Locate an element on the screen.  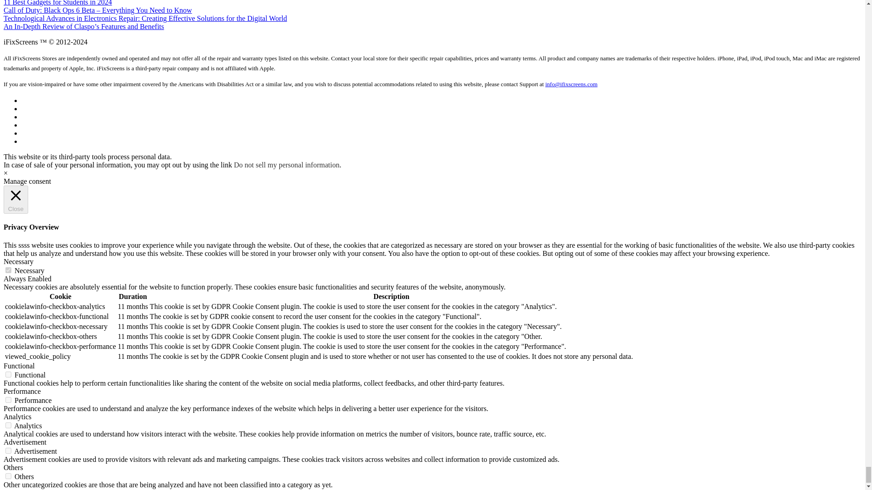
on is located at coordinates (8, 451).